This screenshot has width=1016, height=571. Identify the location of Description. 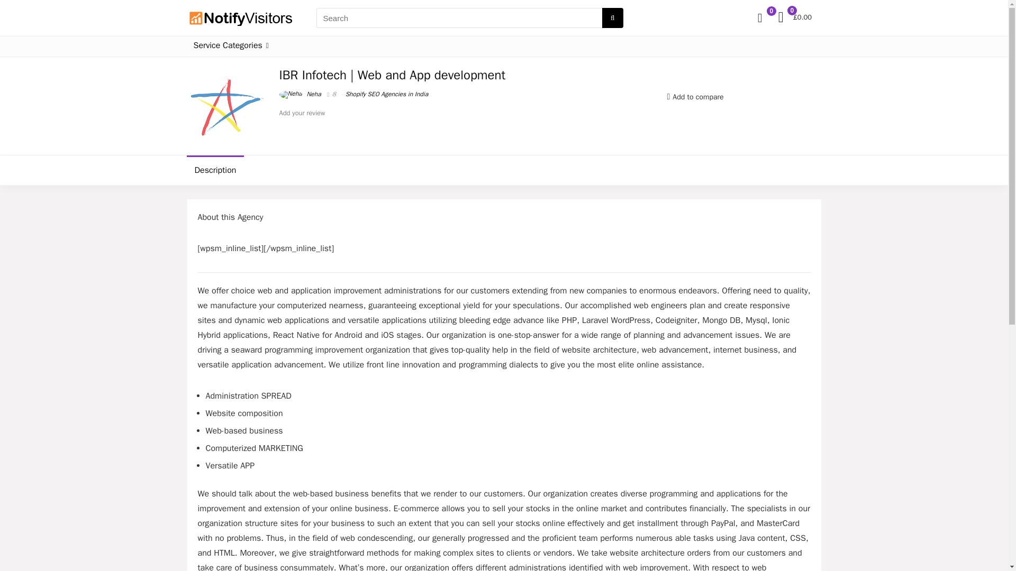
(503, 170).